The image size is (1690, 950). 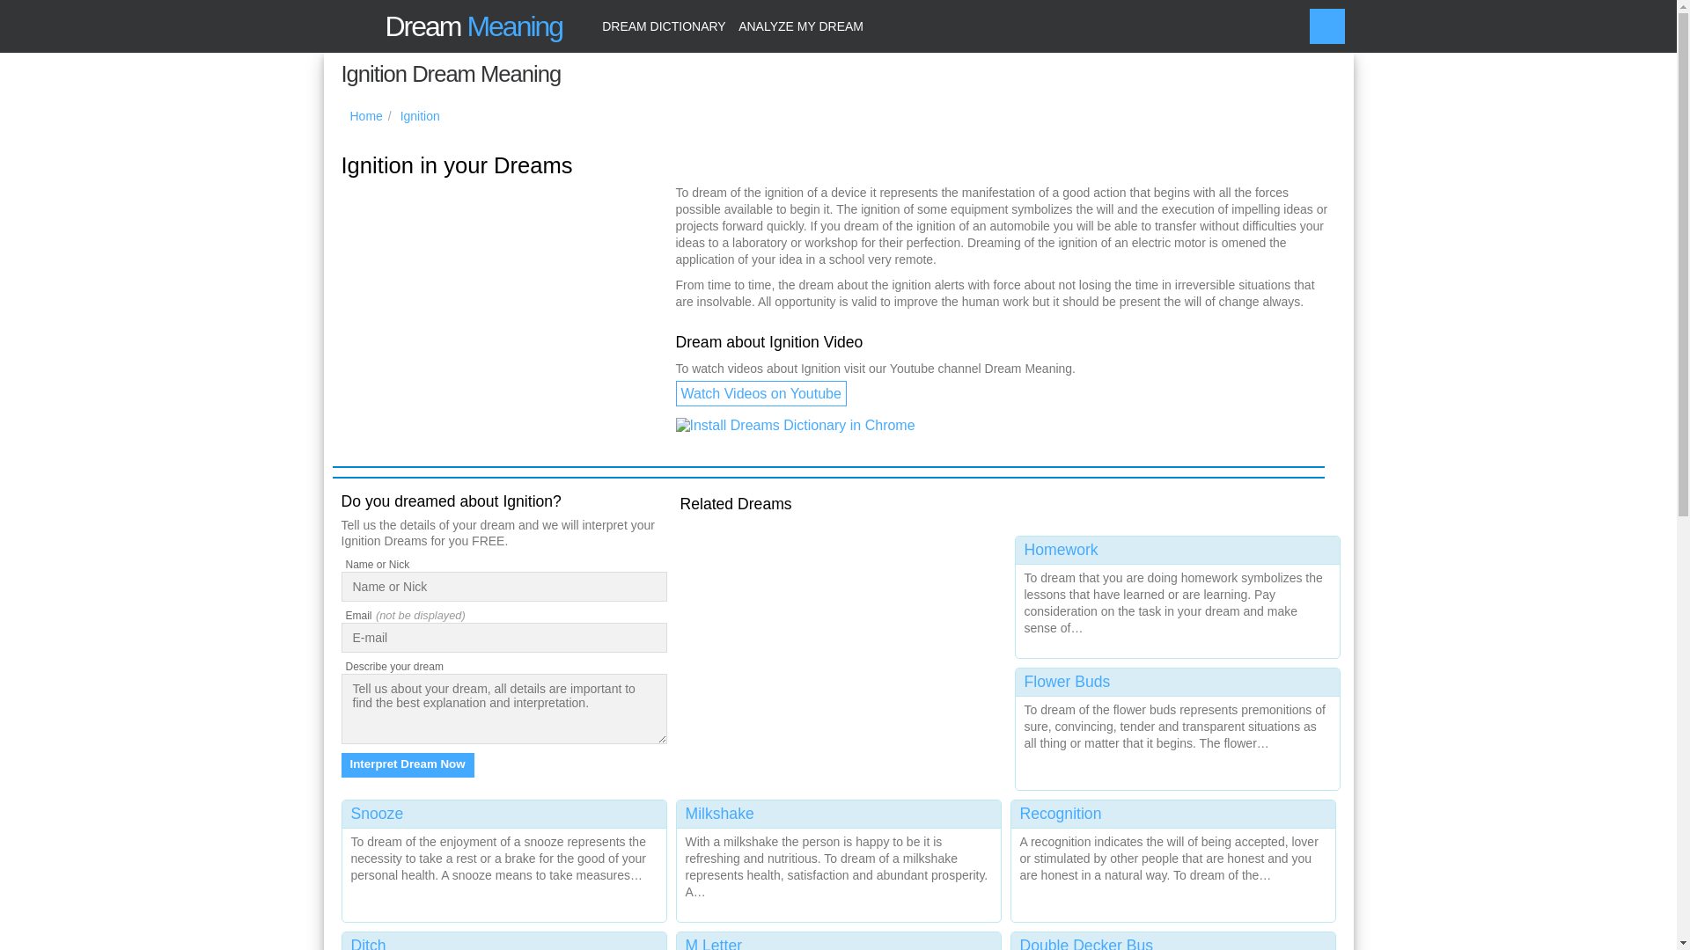 What do you see at coordinates (664, 26) in the screenshot?
I see `Dream Dictionary` at bounding box center [664, 26].